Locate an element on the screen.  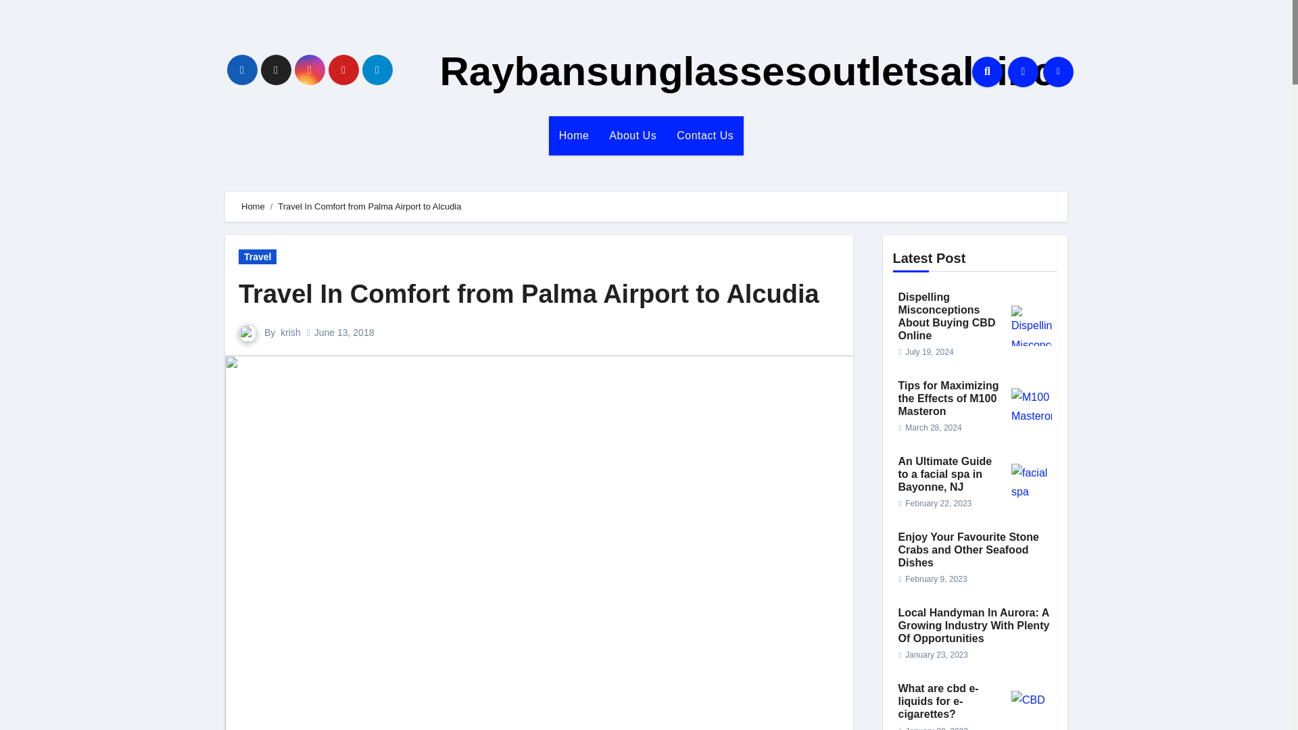
Travel is located at coordinates (257, 257).